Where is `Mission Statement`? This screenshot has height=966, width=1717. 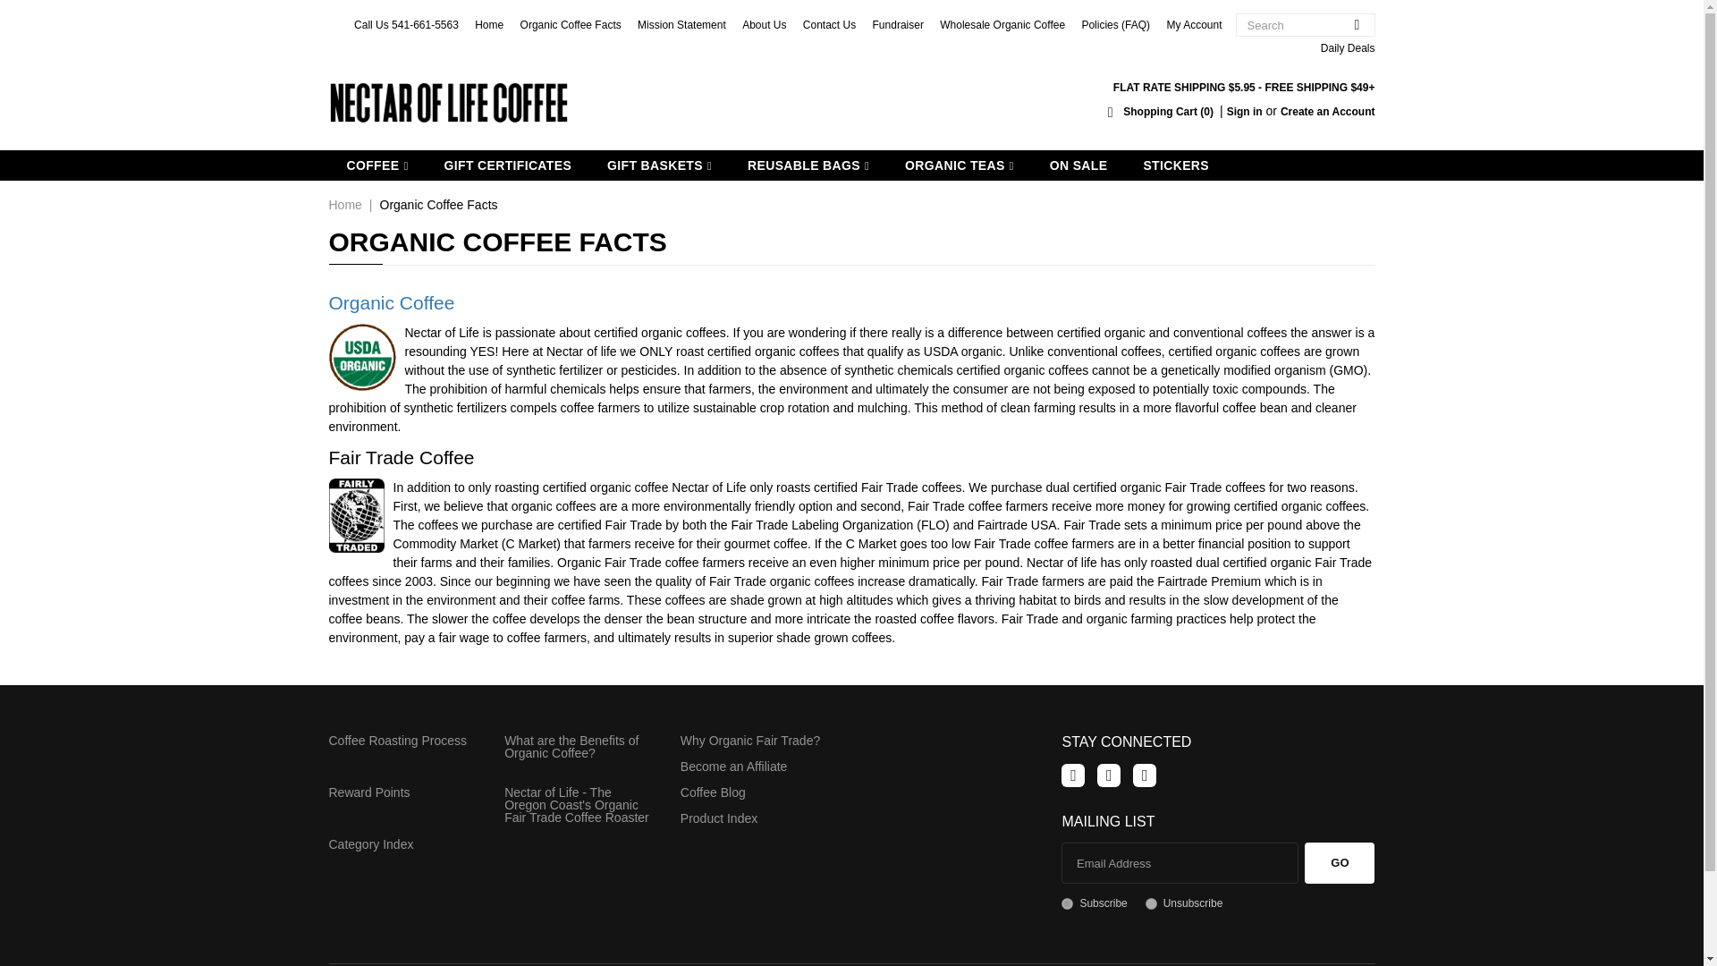
Mission Statement is located at coordinates (681, 24).